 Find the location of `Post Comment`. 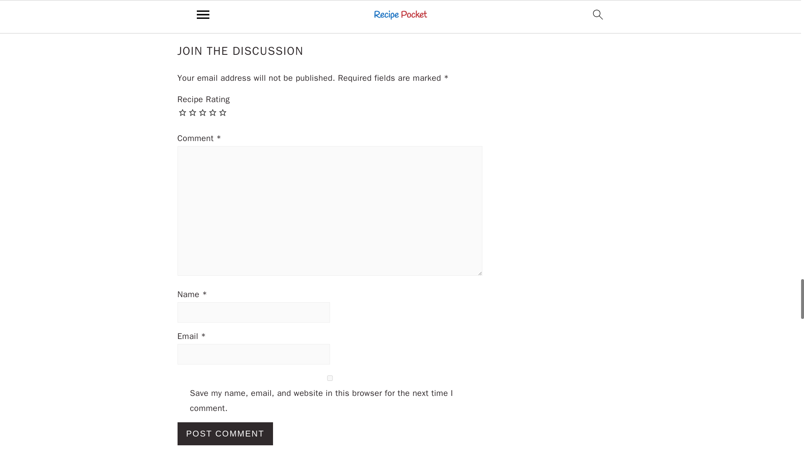

Post Comment is located at coordinates (225, 434).